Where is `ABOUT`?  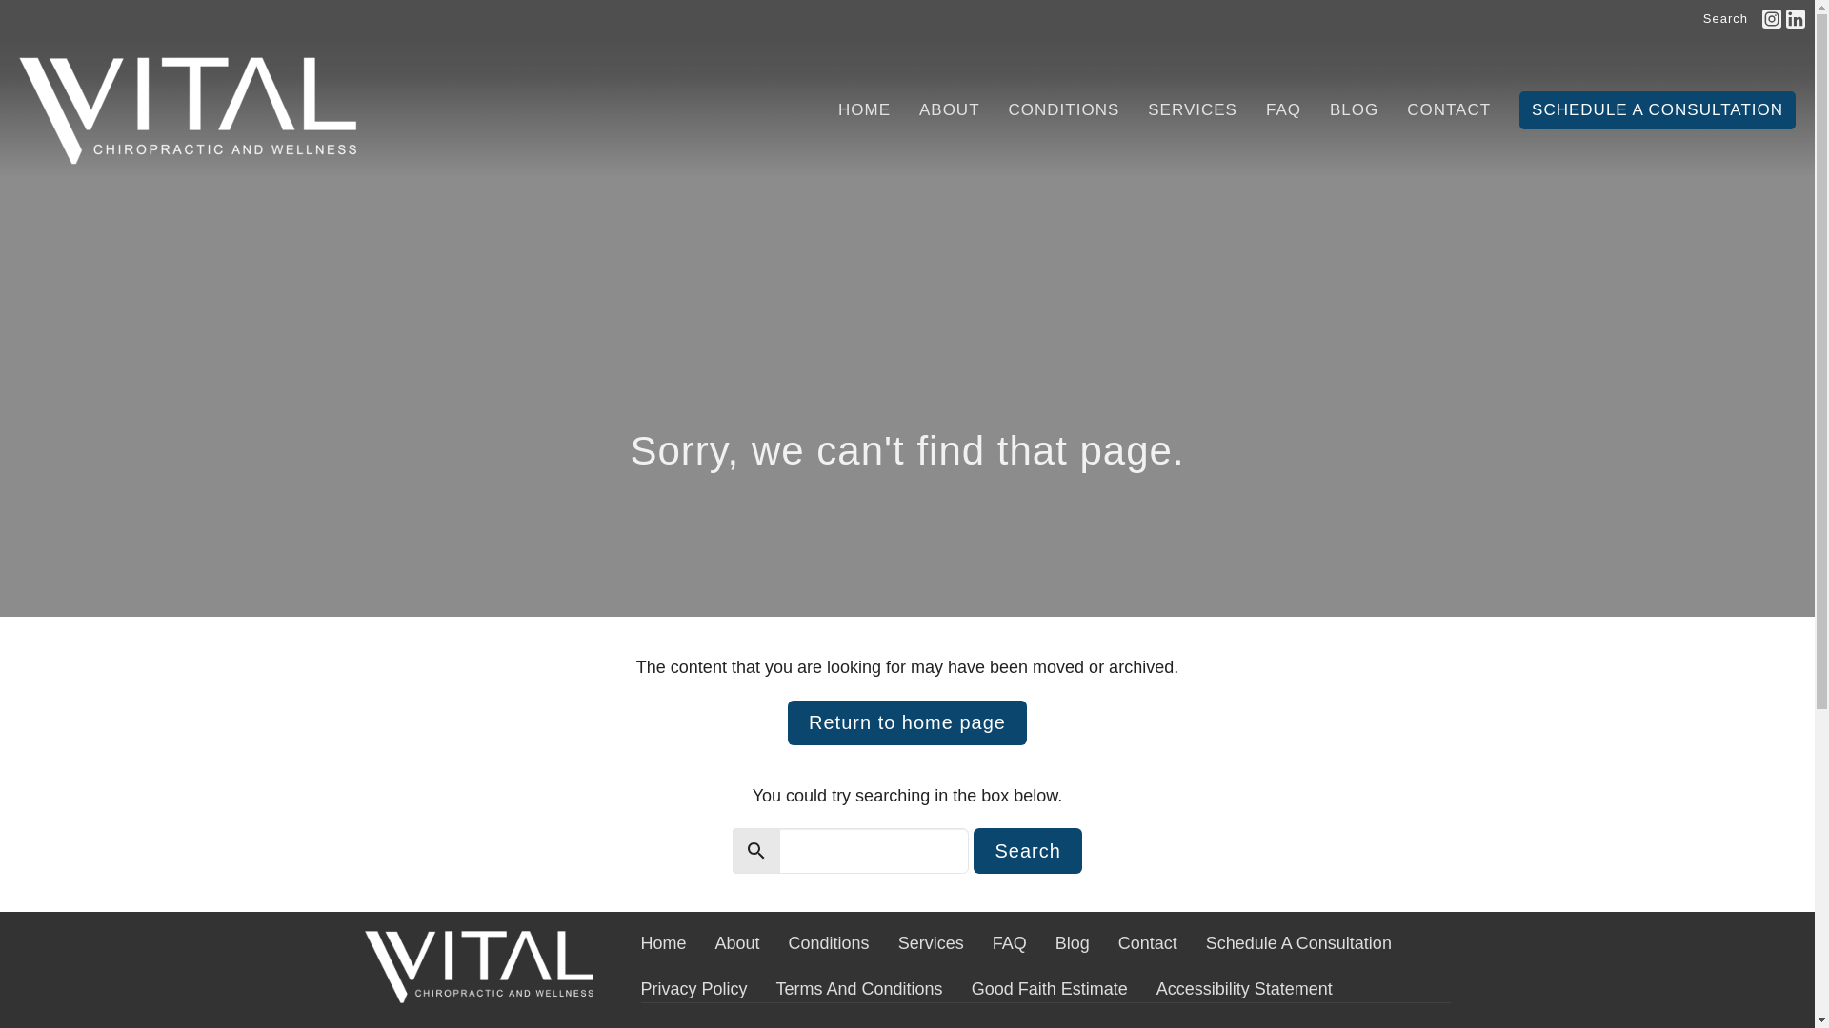 ABOUT is located at coordinates (950, 110).